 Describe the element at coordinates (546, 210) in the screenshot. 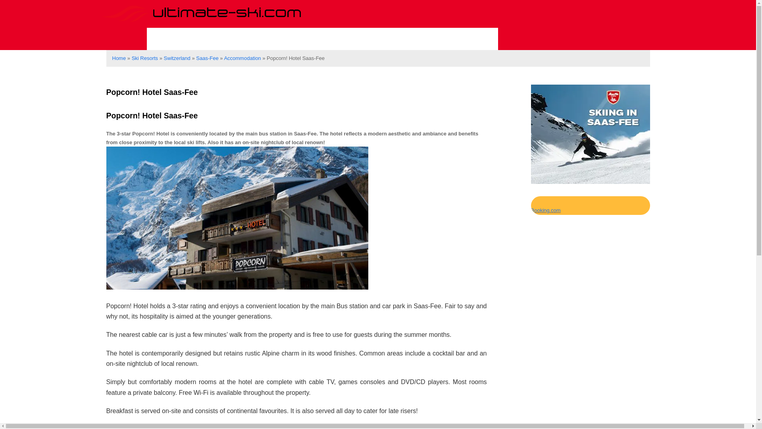

I see `Booking.com` at that location.